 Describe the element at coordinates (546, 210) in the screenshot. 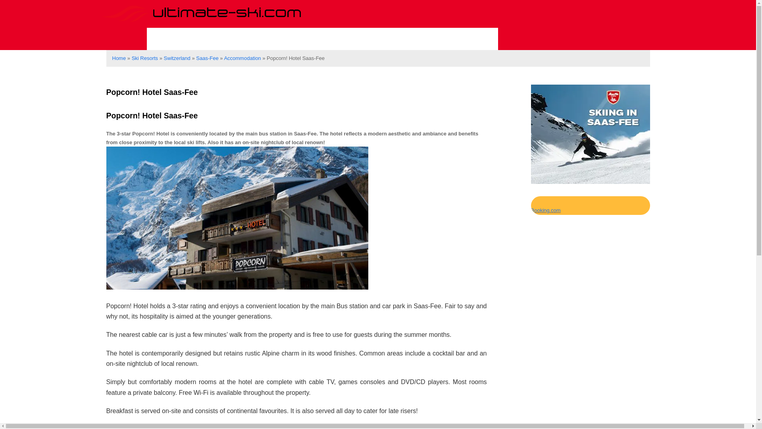

I see `Booking.com` at that location.